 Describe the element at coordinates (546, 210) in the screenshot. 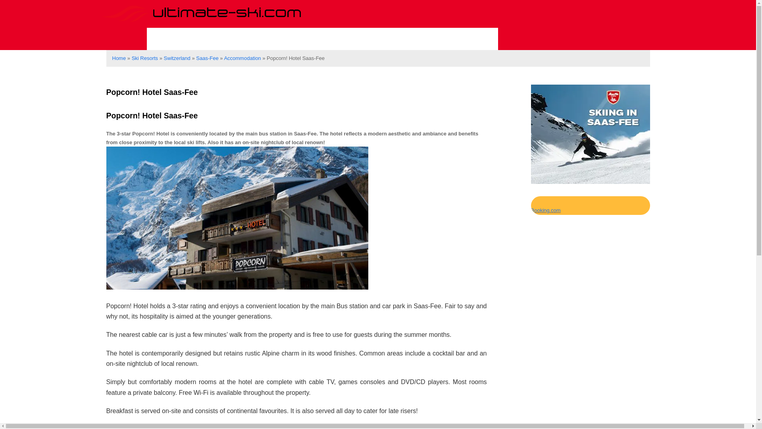

I see `Booking.com` at that location.